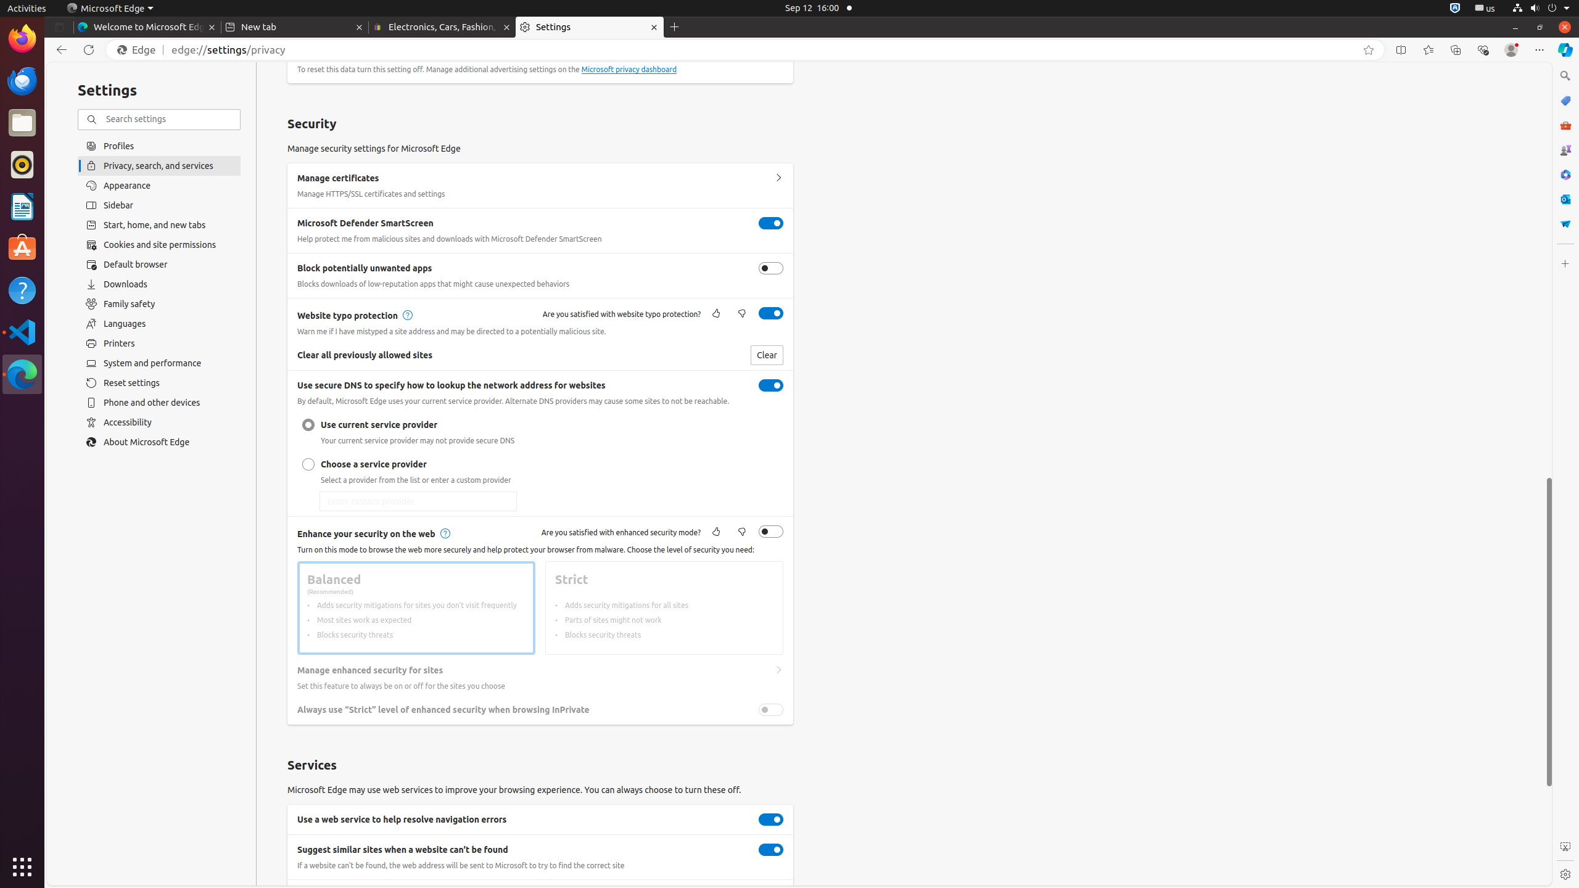 This screenshot has height=888, width=1579. What do you see at coordinates (159, 245) in the screenshot?
I see `Cookies and site permissions` at bounding box center [159, 245].